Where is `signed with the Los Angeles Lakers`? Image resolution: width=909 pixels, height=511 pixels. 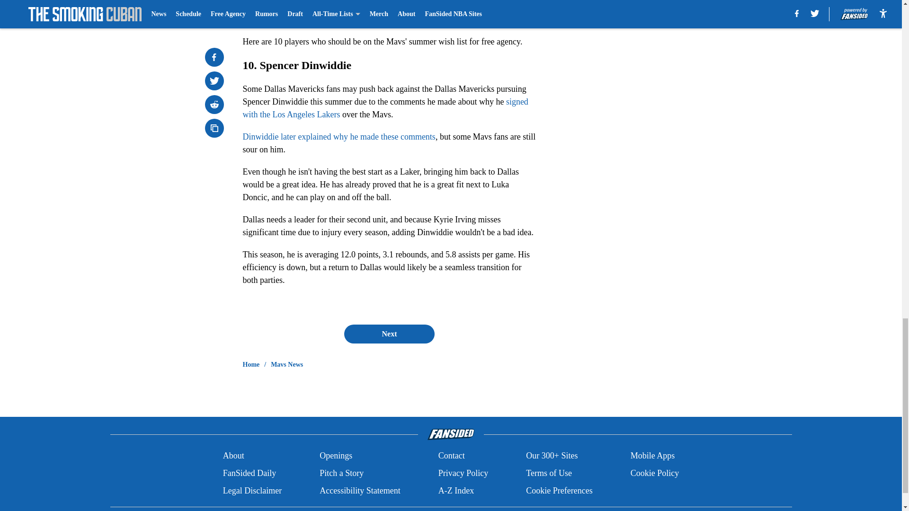
signed with the Los Angeles Lakers is located at coordinates (385, 108).